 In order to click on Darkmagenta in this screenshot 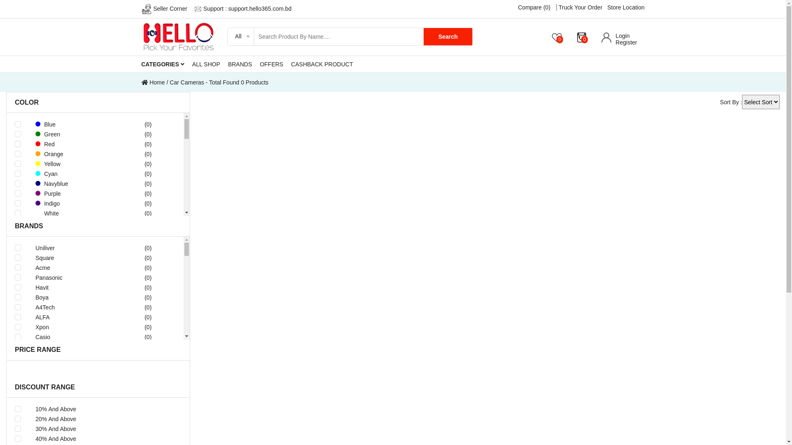, I will do `click(73, 362)`.